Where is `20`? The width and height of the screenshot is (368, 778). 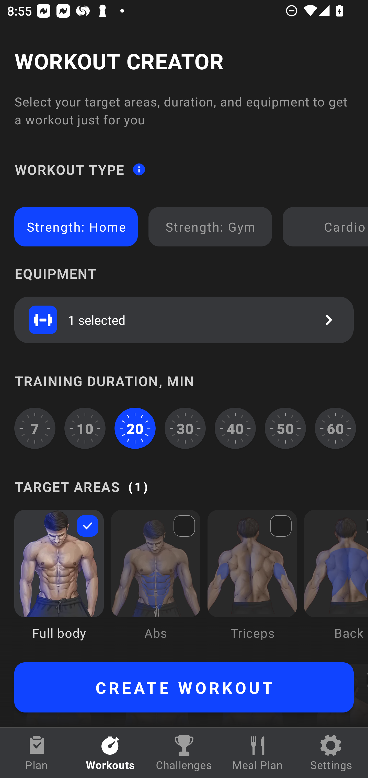
20 is located at coordinates (135, 428).